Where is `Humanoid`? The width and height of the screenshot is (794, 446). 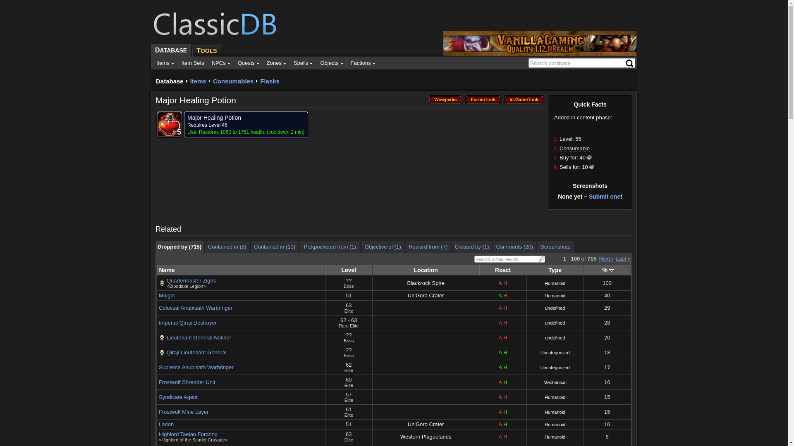
Humanoid is located at coordinates (555, 425).